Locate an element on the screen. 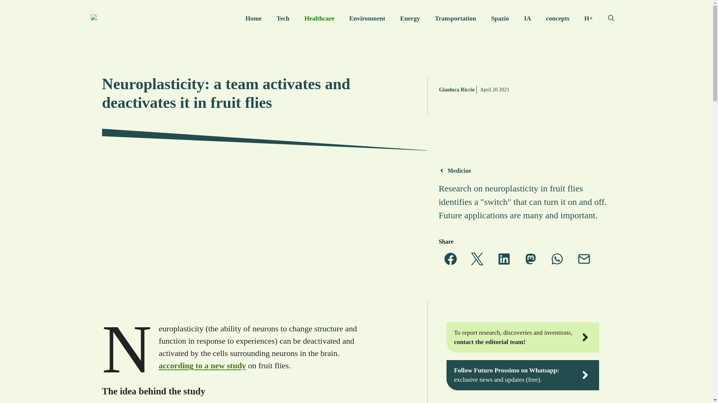 The height and width of the screenshot is (403, 718). Transportation is located at coordinates (455, 19).